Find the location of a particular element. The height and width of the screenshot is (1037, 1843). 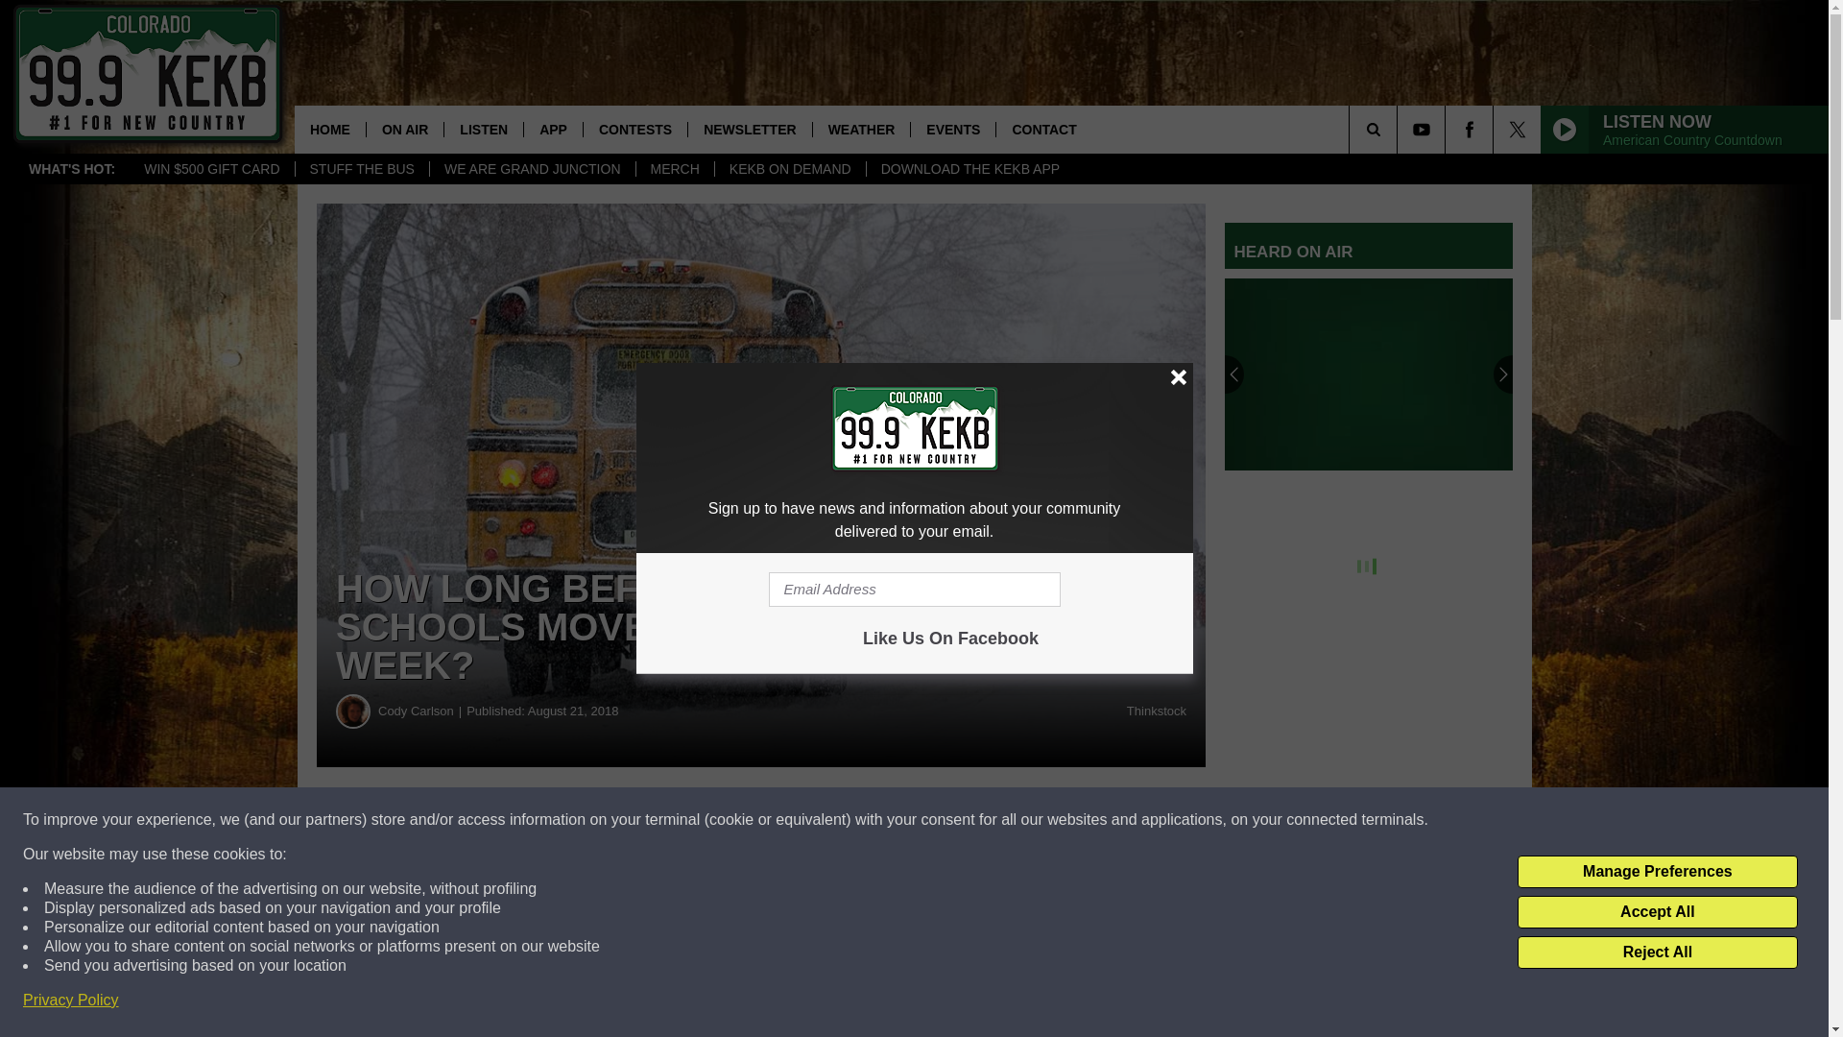

Reject All is located at coordinates (1657, 953).